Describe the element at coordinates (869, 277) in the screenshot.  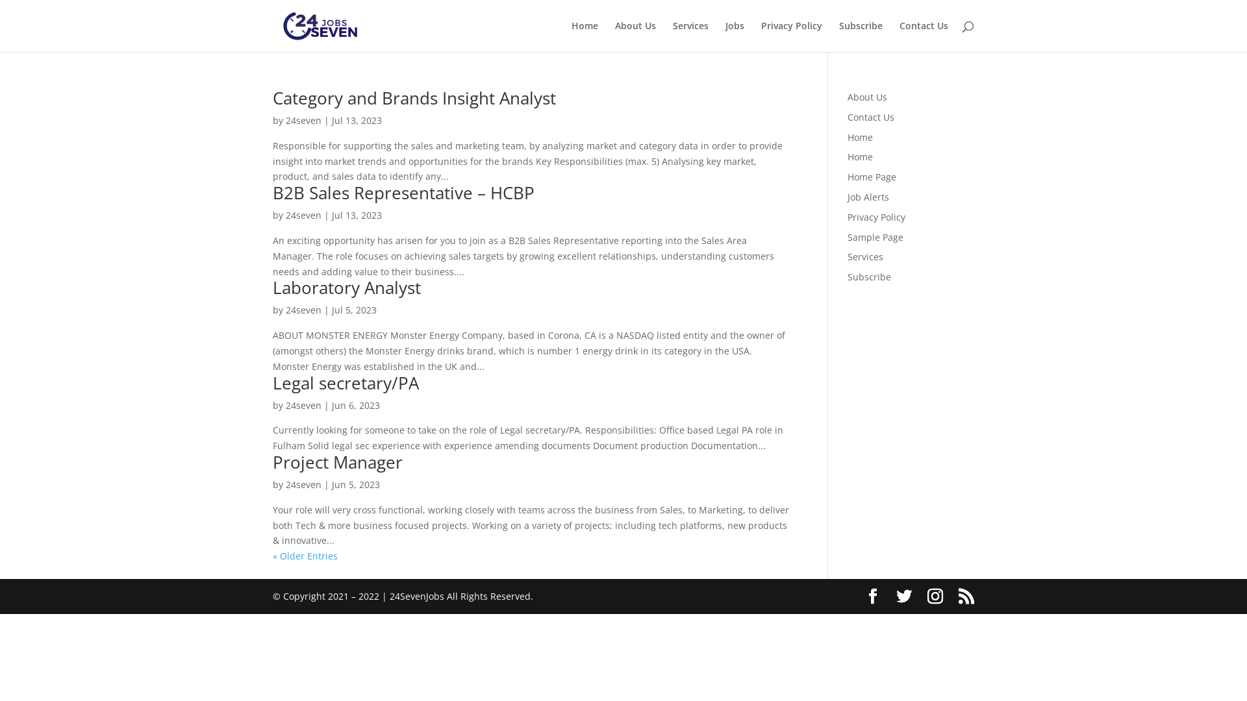
I see `Subscribe` at that location.